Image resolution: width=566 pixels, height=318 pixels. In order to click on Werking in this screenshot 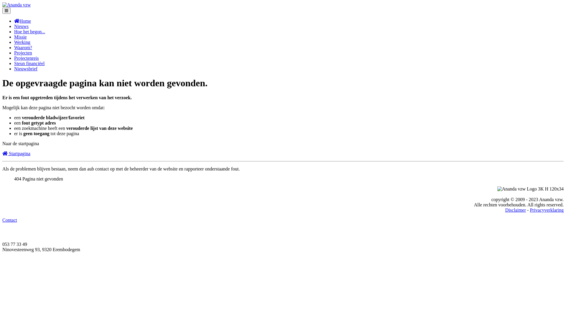, I will do `click(22, 42)`.